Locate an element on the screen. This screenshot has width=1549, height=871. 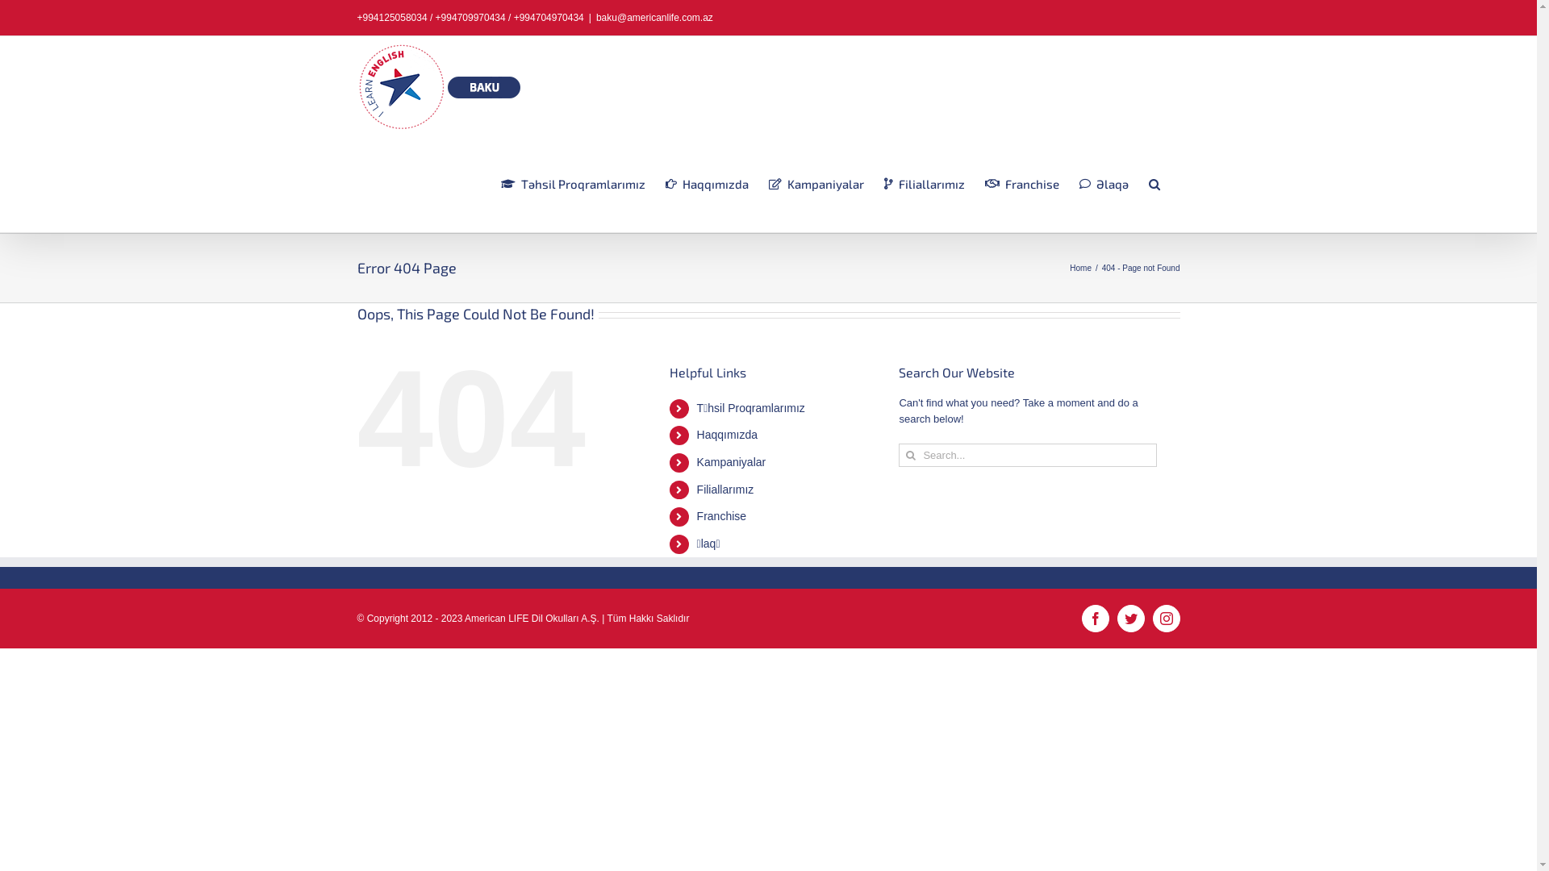
baku@americanlife.com.az is located at coordinates (655, 18).